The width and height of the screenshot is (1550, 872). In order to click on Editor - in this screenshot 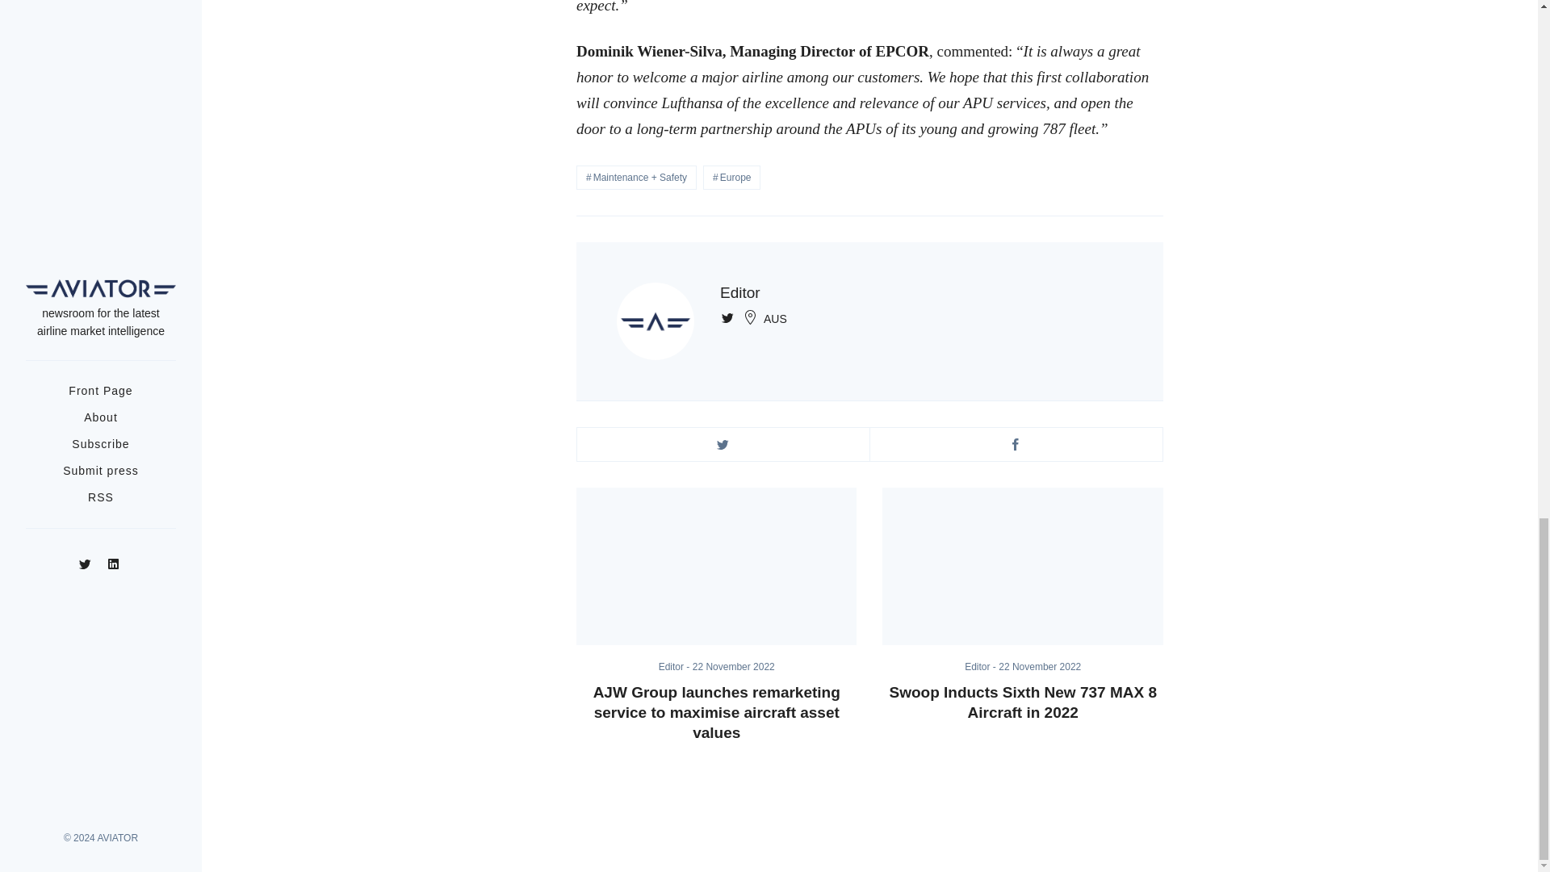, I will do `click(676, 666)`.